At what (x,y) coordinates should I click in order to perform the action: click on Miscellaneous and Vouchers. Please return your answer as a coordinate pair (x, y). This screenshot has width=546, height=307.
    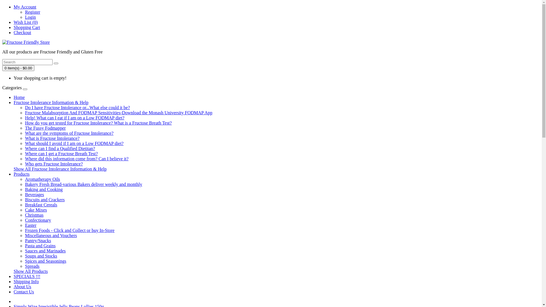
    Looking at the image, I should click on (51, 235).